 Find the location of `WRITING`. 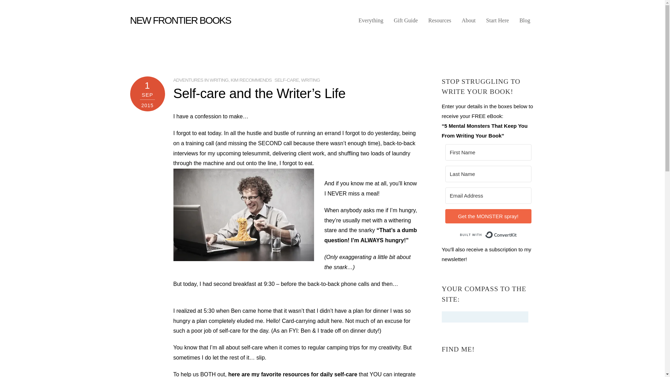

WRITING is located at coordinates (311, 80).